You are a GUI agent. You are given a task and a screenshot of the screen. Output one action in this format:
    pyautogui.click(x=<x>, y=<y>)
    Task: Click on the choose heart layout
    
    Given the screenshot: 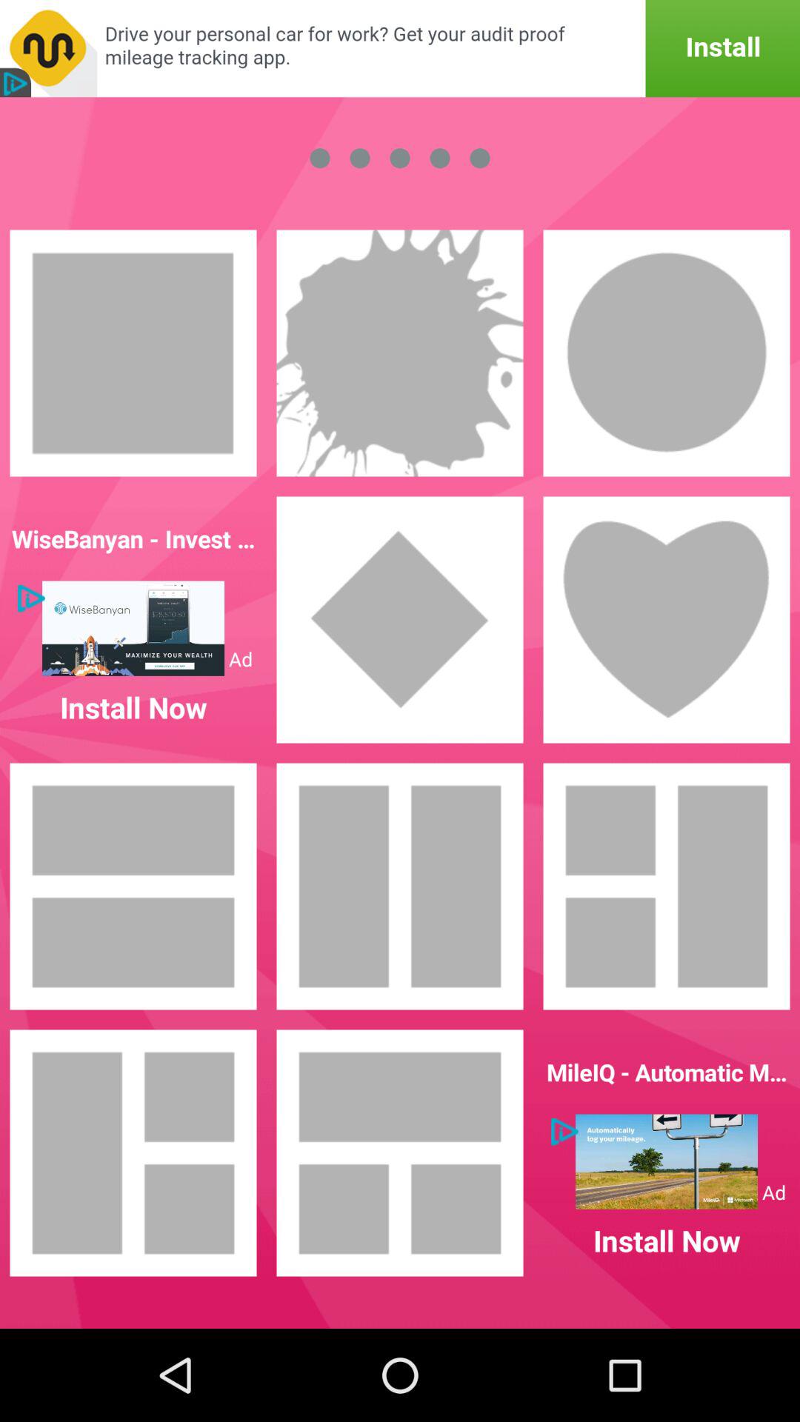 What is the action you would take?
    pyautogui.click(x=667, y=620)
    